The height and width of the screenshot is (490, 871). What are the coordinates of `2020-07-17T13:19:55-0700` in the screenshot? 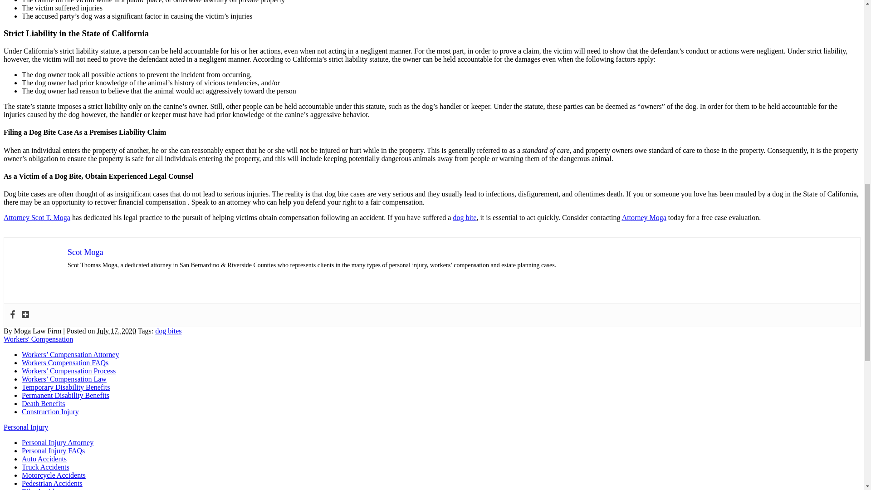 It's located at (116, 331).